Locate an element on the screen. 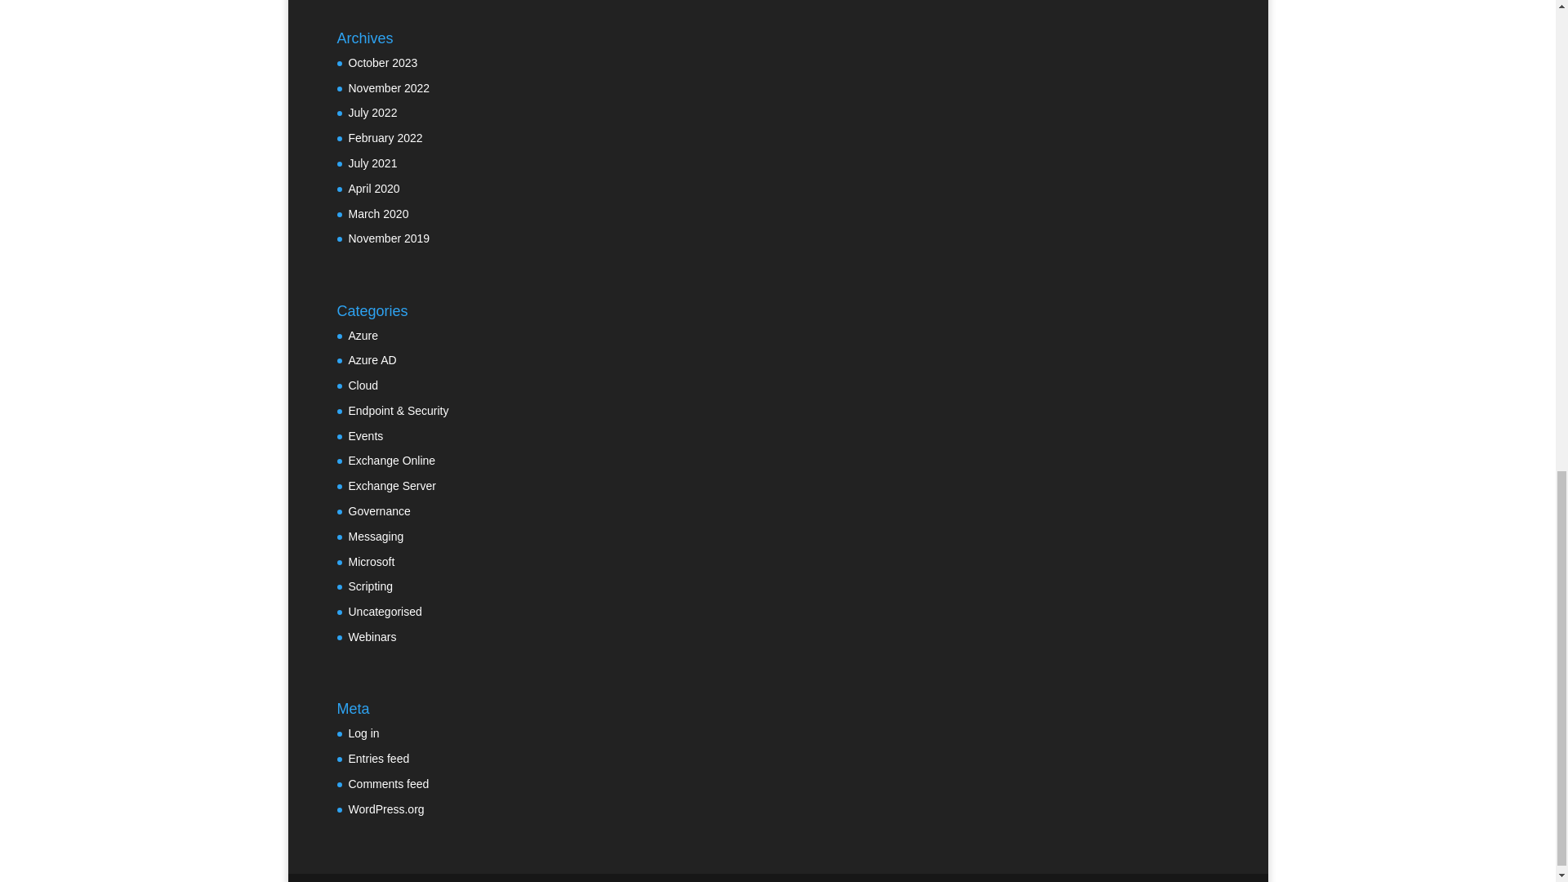 Image resolution: width=1568 pixels, height=882 pixels. July 2021 is located at coordinates (372, 163).